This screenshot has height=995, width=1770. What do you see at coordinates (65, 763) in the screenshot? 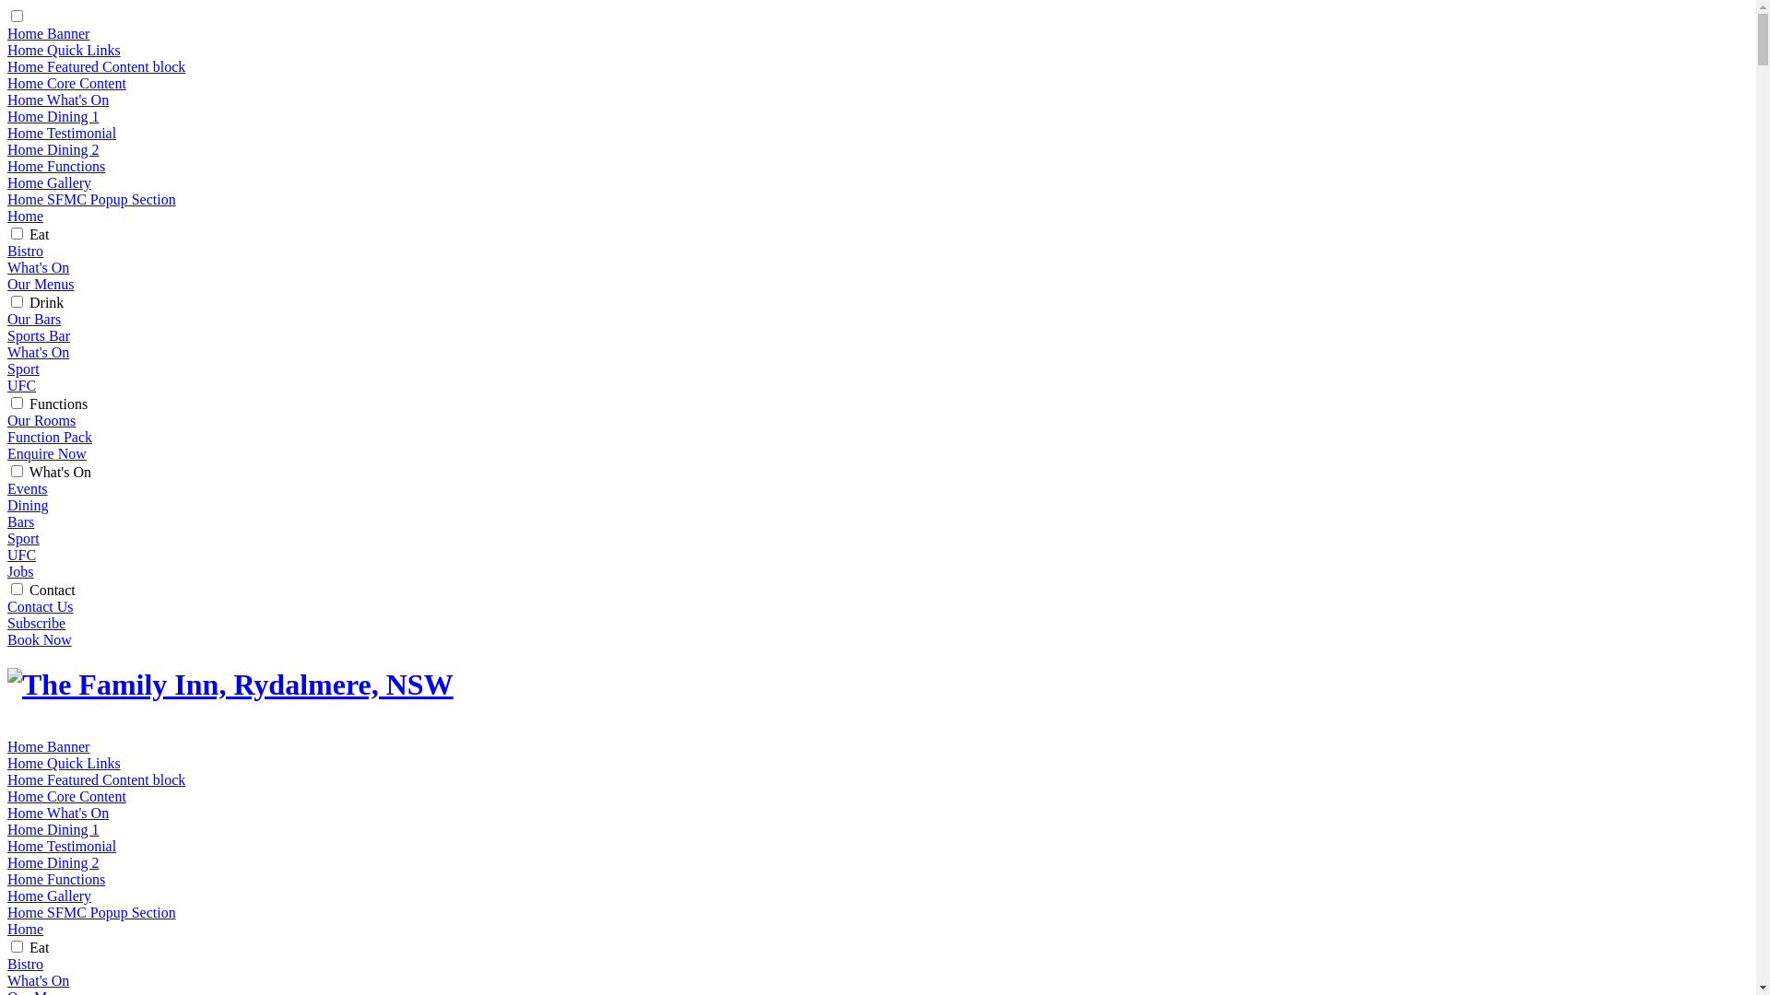
I see `Home Quick Links` at bounding box center [65, 763].